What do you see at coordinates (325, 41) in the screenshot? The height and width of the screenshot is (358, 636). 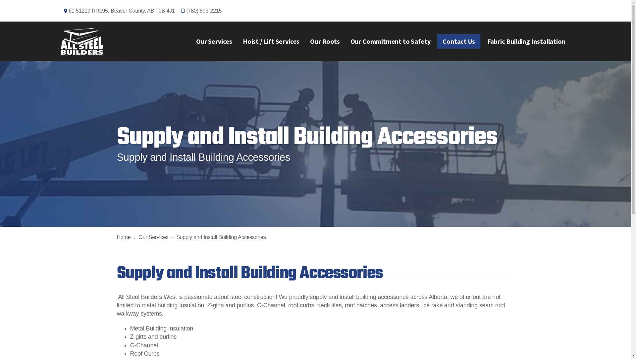 I see `Our Roots` at bounding box center [325, 41].